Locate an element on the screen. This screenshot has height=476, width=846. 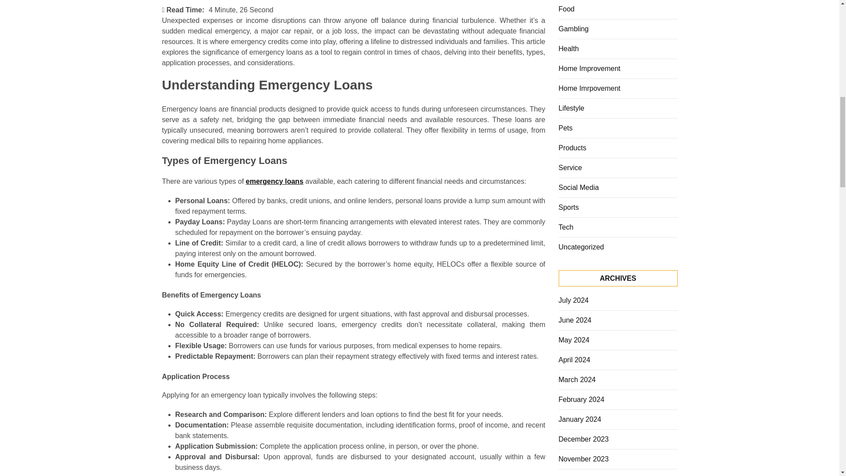
emergency loans is located at coordinates (275, 181).